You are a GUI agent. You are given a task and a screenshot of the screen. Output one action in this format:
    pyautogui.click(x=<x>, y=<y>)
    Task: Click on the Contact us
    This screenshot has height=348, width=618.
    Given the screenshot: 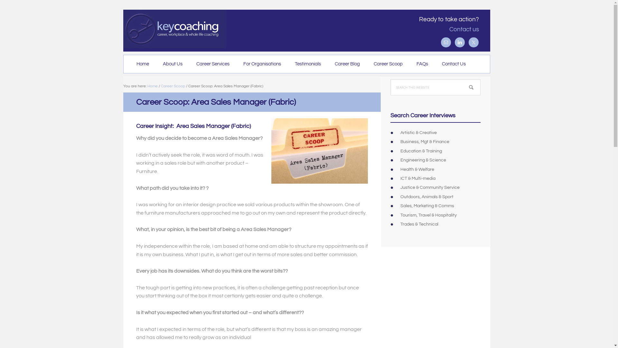 What is the action you would take?
    pyautogui.click(x=464, y=29)
    